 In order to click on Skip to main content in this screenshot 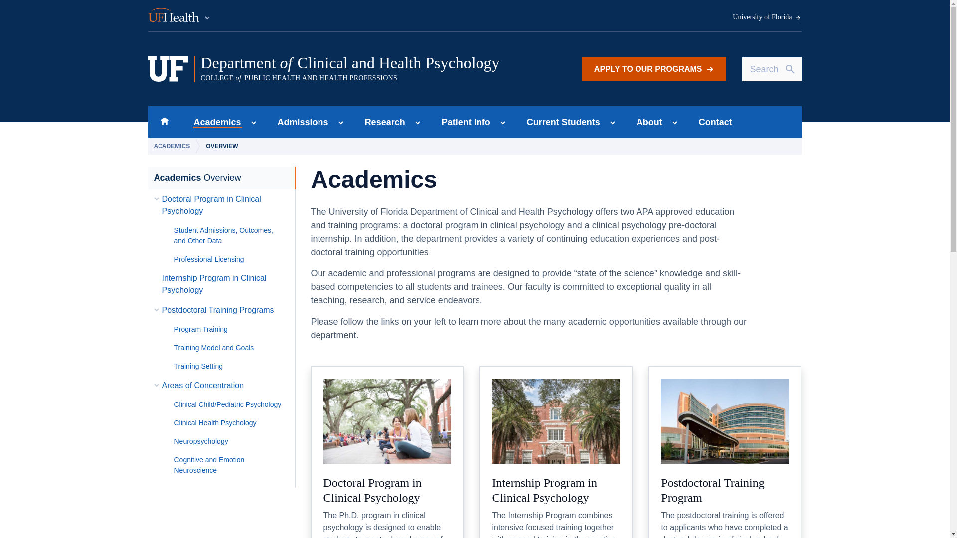, I will do `click(214, 122)`.